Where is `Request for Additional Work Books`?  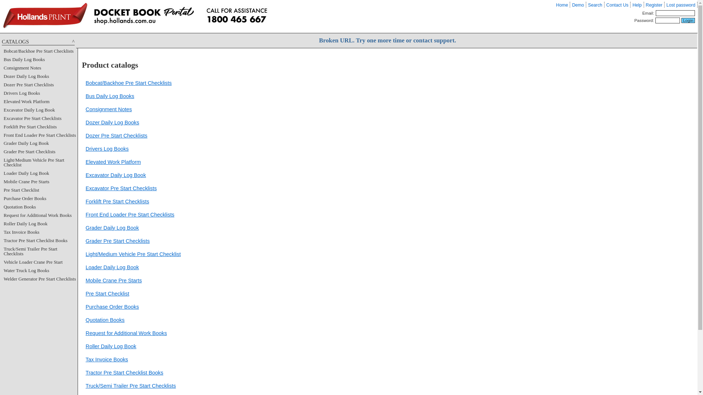
Request for Additional Work Books is located at coordinates (126, 333).